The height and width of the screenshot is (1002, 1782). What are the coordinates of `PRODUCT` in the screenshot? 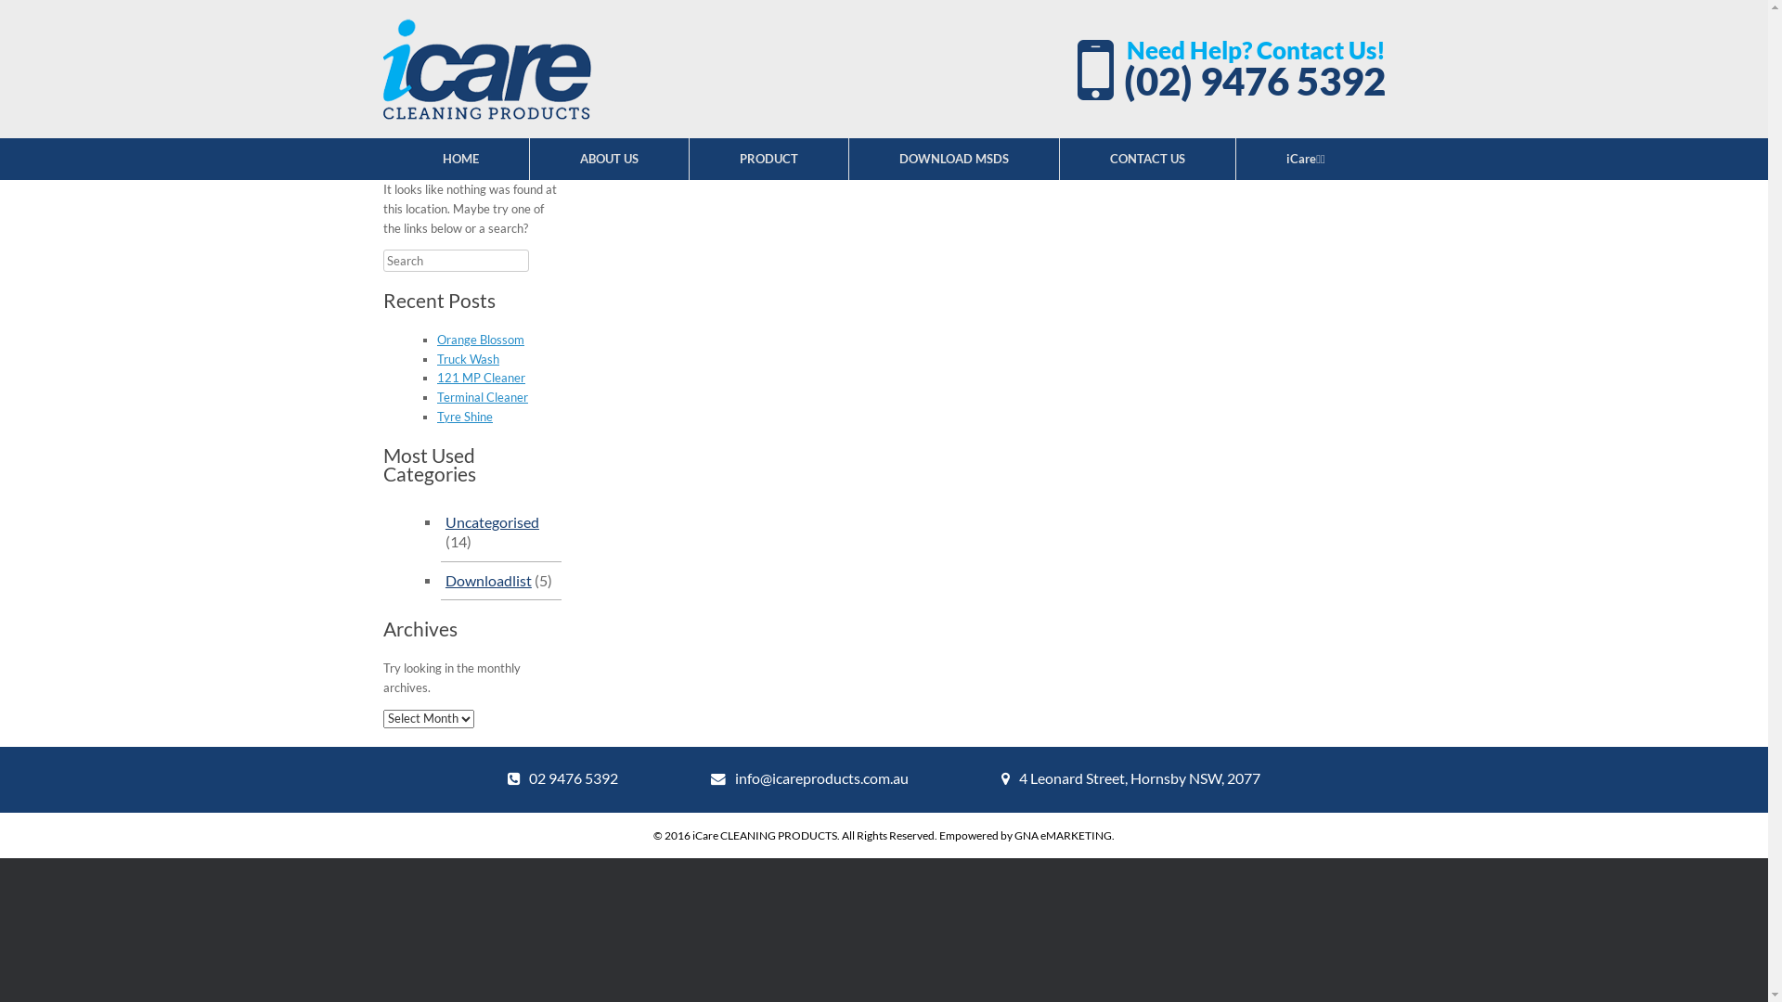 It's located at (769, 160).